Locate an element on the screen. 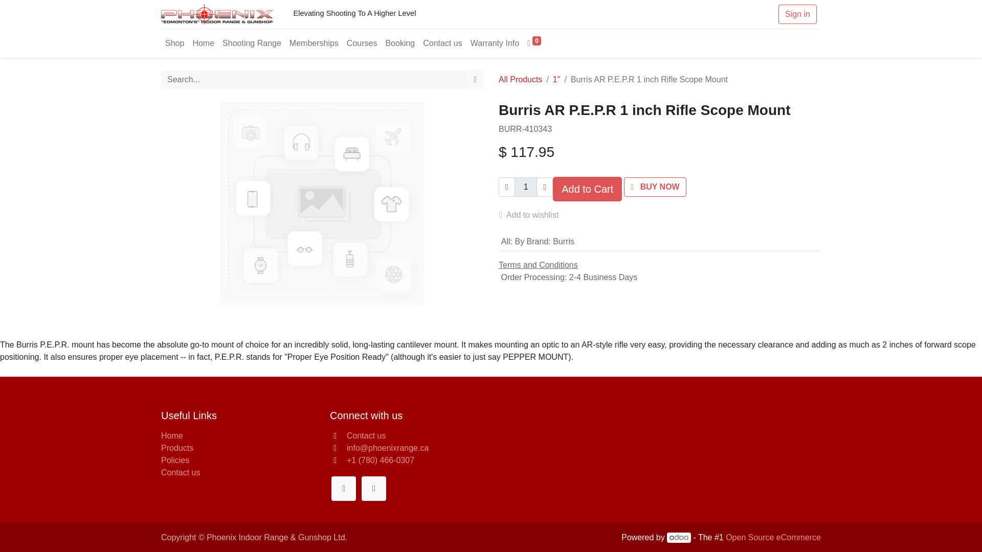 The height and width of the screenshot is (552, 982). Terms and Conditions is located at coordinates (538, 265).